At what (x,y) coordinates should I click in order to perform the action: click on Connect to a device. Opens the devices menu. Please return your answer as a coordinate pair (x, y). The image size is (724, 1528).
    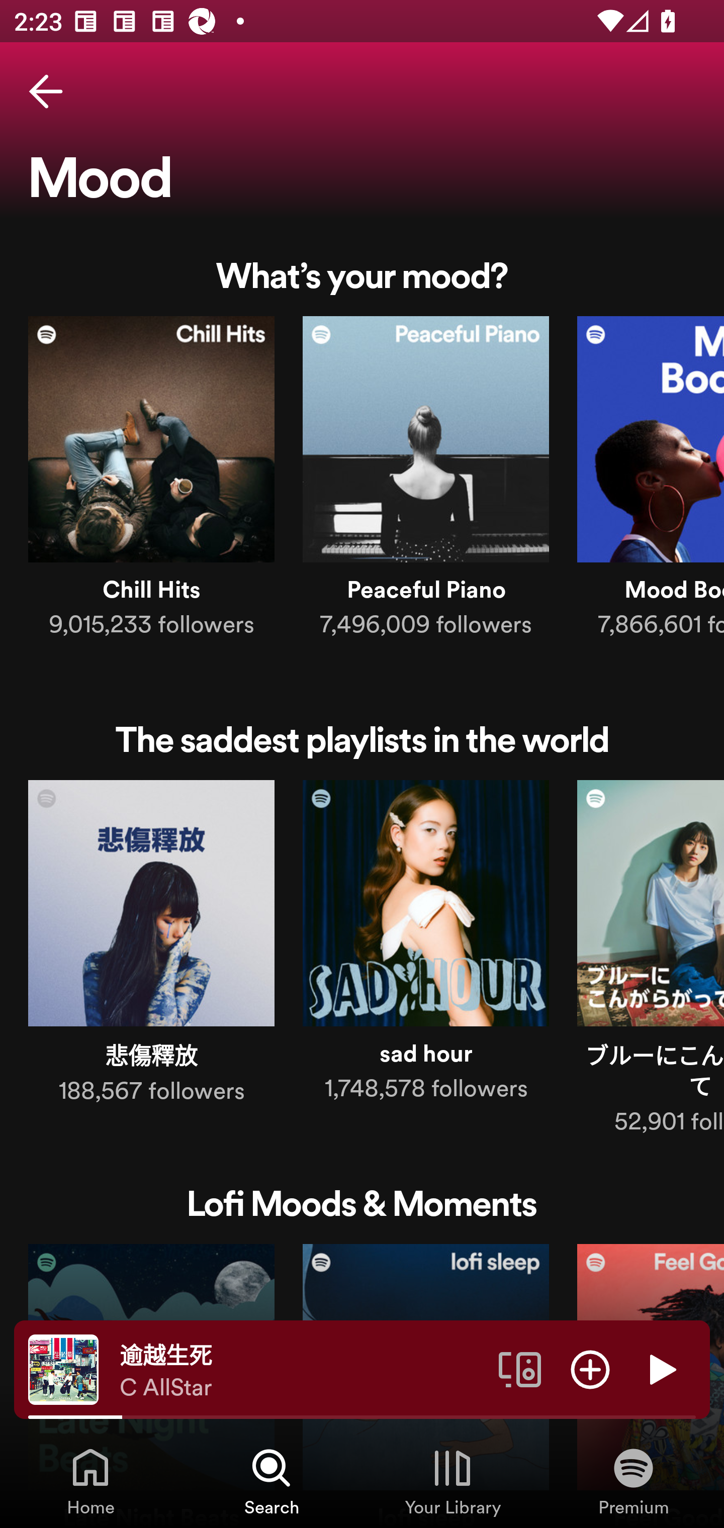
    Looking at the image, I should click on (520, 1369).